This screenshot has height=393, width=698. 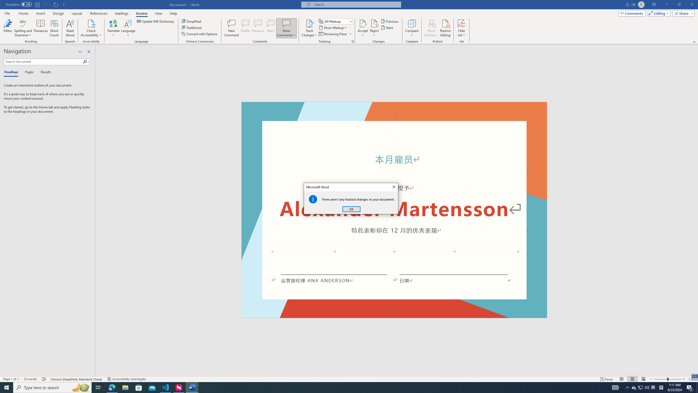 What do you see at coordinates (647, 388) in the screenshot?
I see `Q2790: 100%` at bounding box center [647, 388].